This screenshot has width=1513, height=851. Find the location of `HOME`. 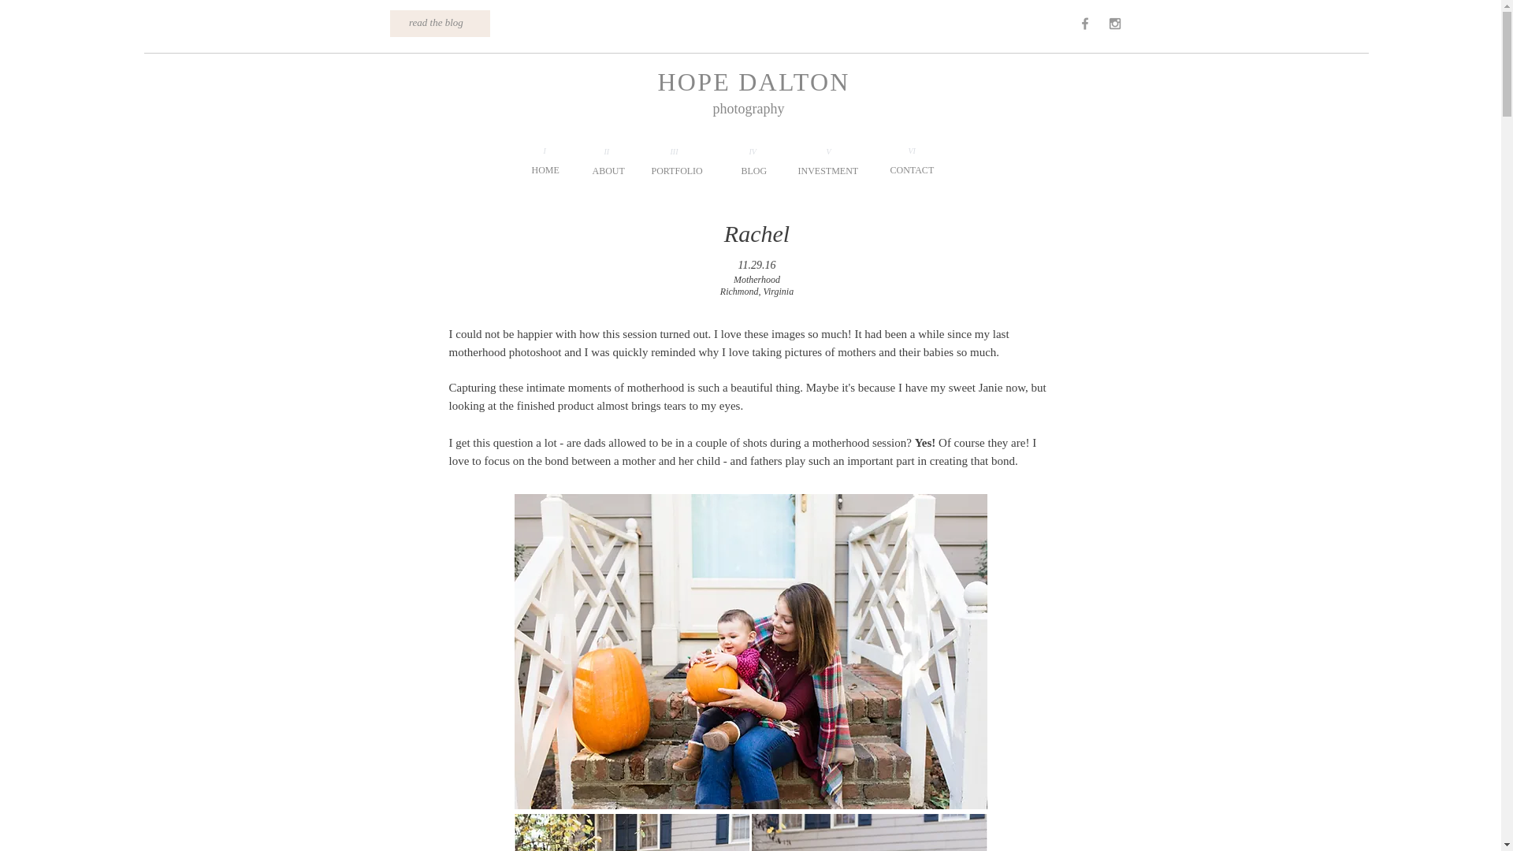

HOME is located at coordinates (544, 170).